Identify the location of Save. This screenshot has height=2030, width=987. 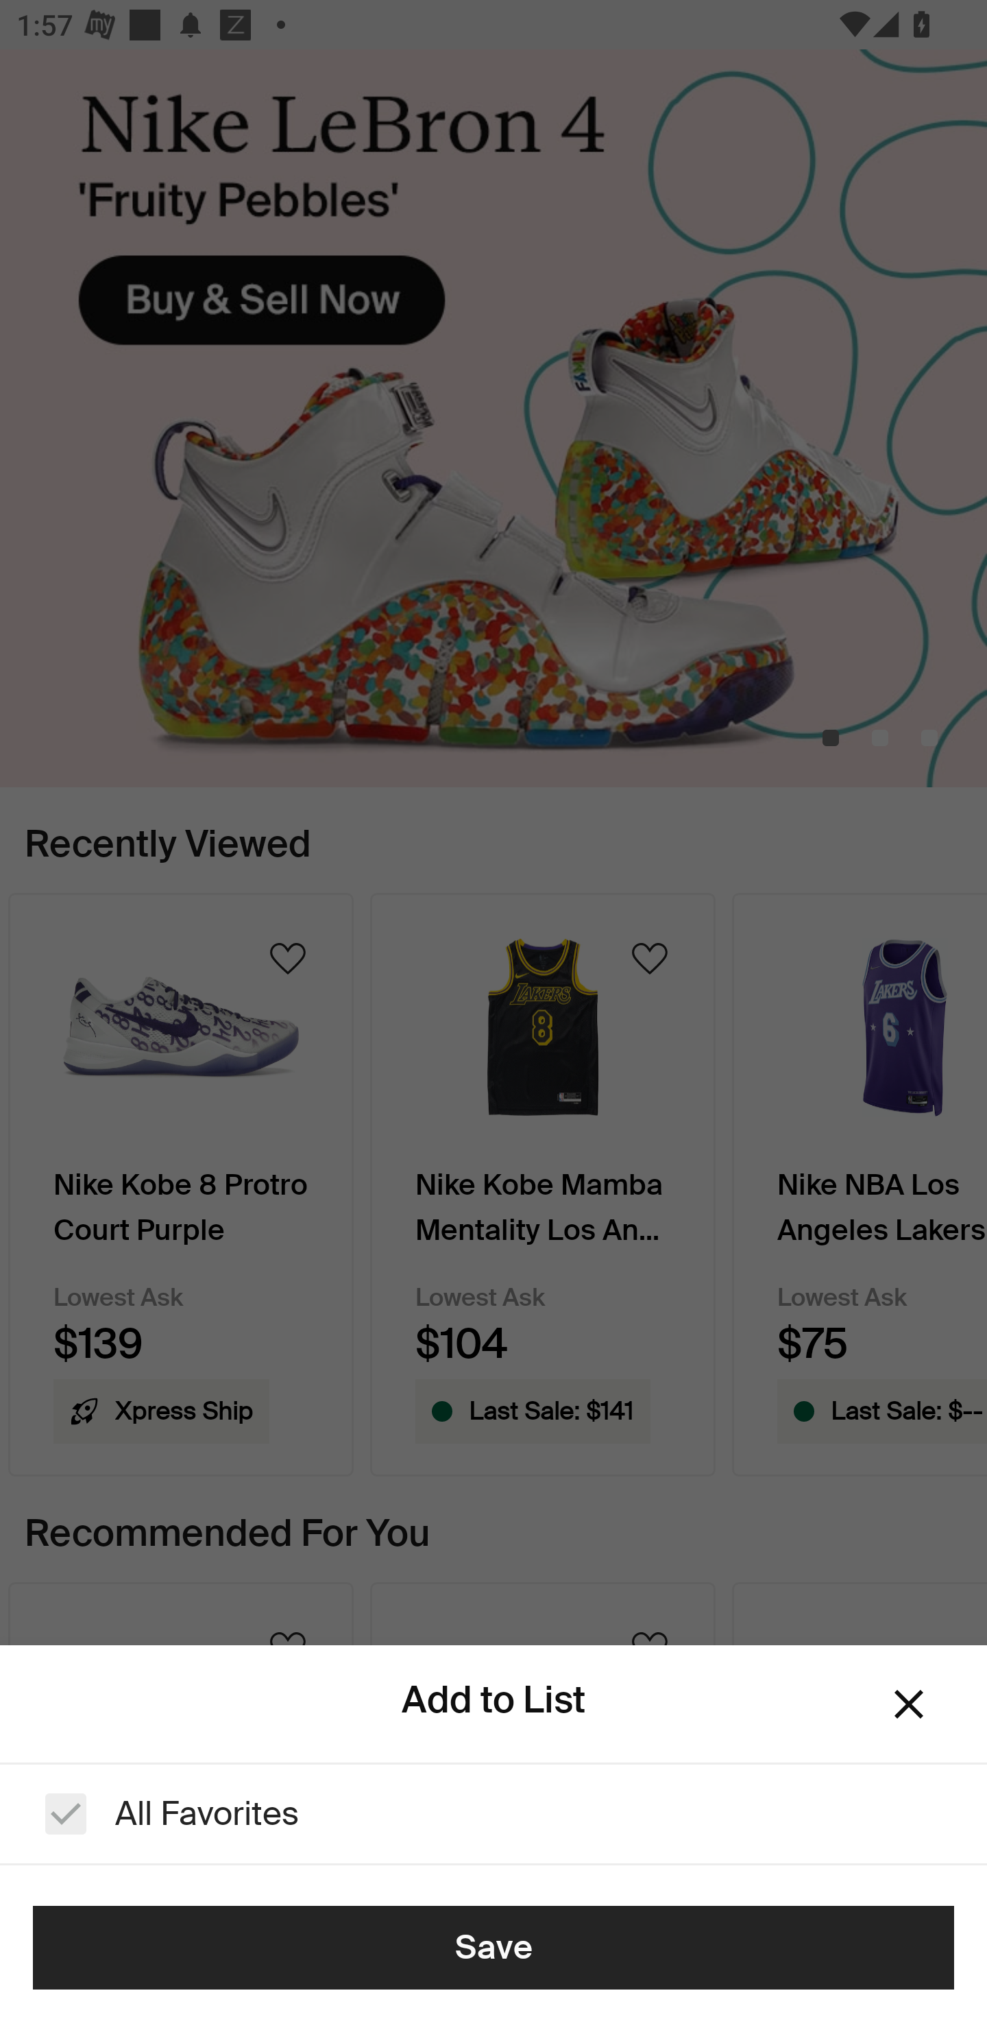
(493, 1948).